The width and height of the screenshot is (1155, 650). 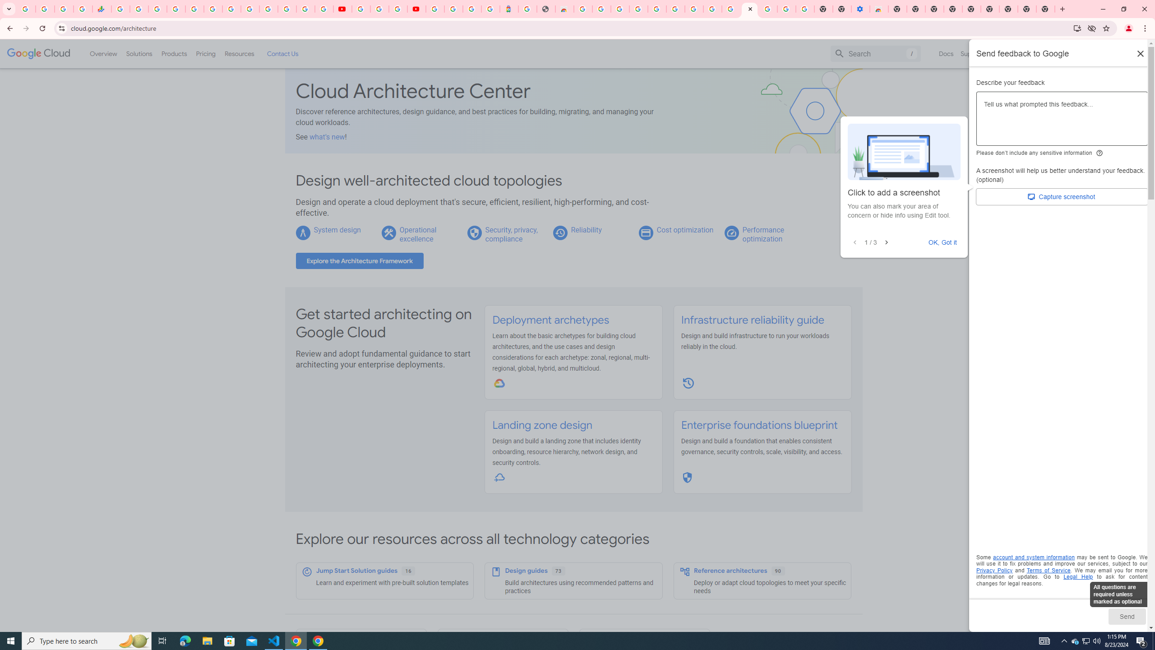 I want to click on Android TV Policies and Guidelines - Transparency Center, so click(x=231, y=9).